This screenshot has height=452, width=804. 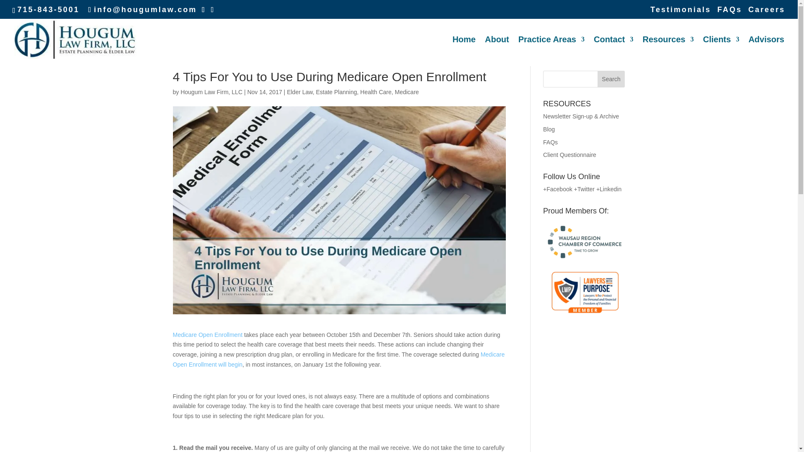 What do you see at coordinates (667, 51) in the screenshot?
I see `Resources` at bounding box center [667, 51].